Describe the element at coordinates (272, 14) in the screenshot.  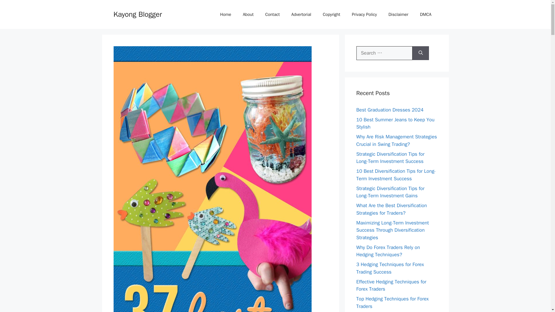
I see `Contact` at that location.